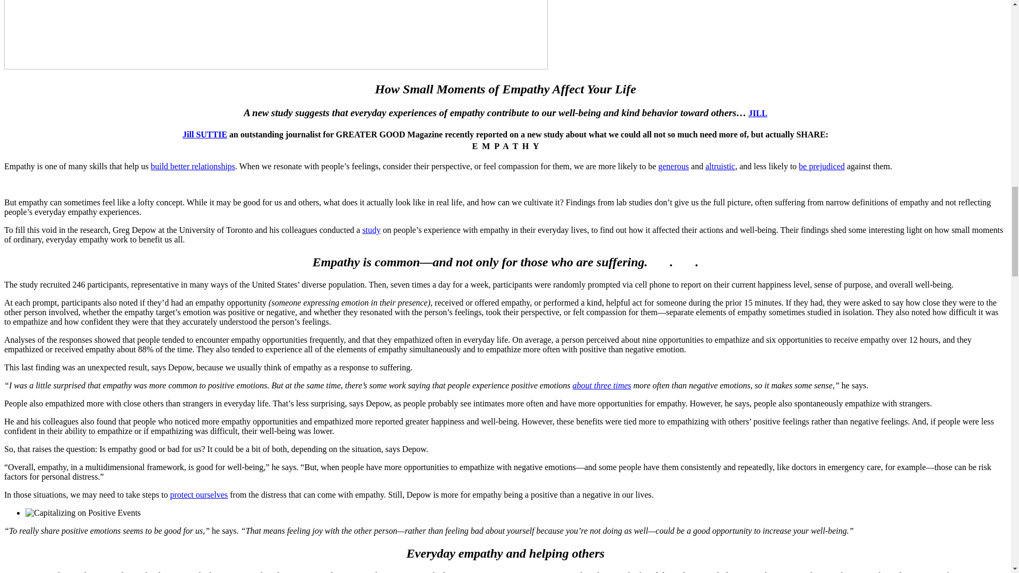  What do you see at coordinates (198, 494) in the screenshot?
I see `protect ourselves` at bounding box center [198, 494].